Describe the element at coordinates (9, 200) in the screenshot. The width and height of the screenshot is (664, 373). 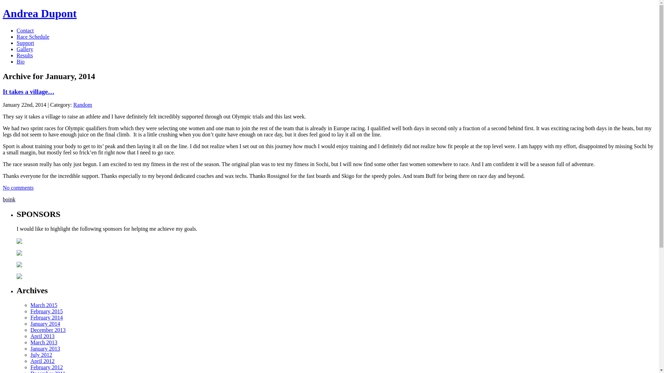
I see `boink` at that location.